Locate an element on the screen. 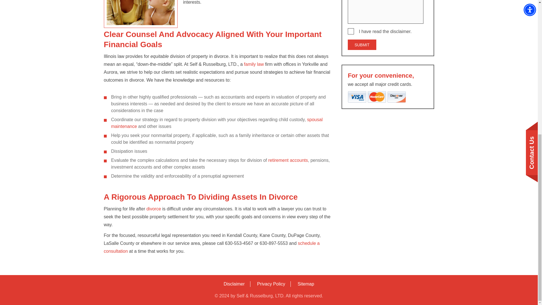  divorce is located at coordinates (154, 209).